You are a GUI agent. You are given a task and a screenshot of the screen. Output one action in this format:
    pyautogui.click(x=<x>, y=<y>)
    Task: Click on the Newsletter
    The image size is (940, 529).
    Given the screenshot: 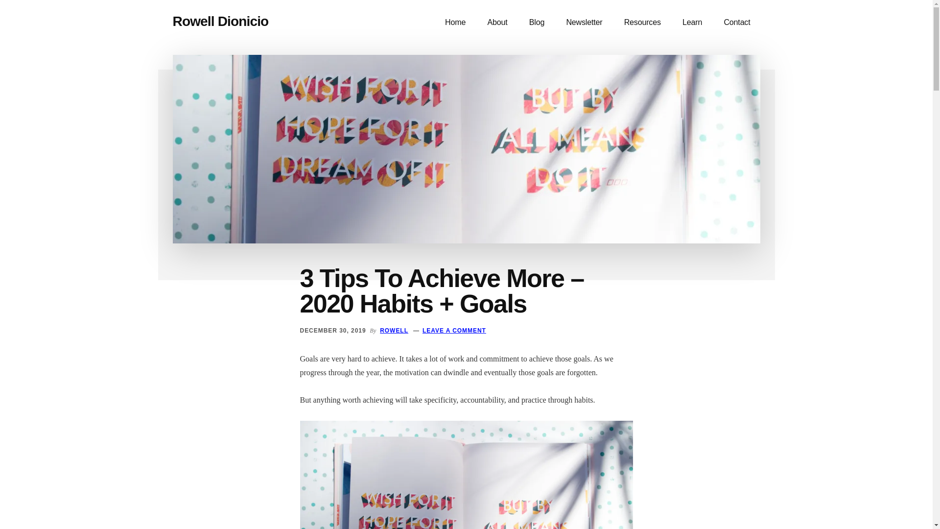 What is the action you would take?
    pyautogui.click(x=584, y=23)
    